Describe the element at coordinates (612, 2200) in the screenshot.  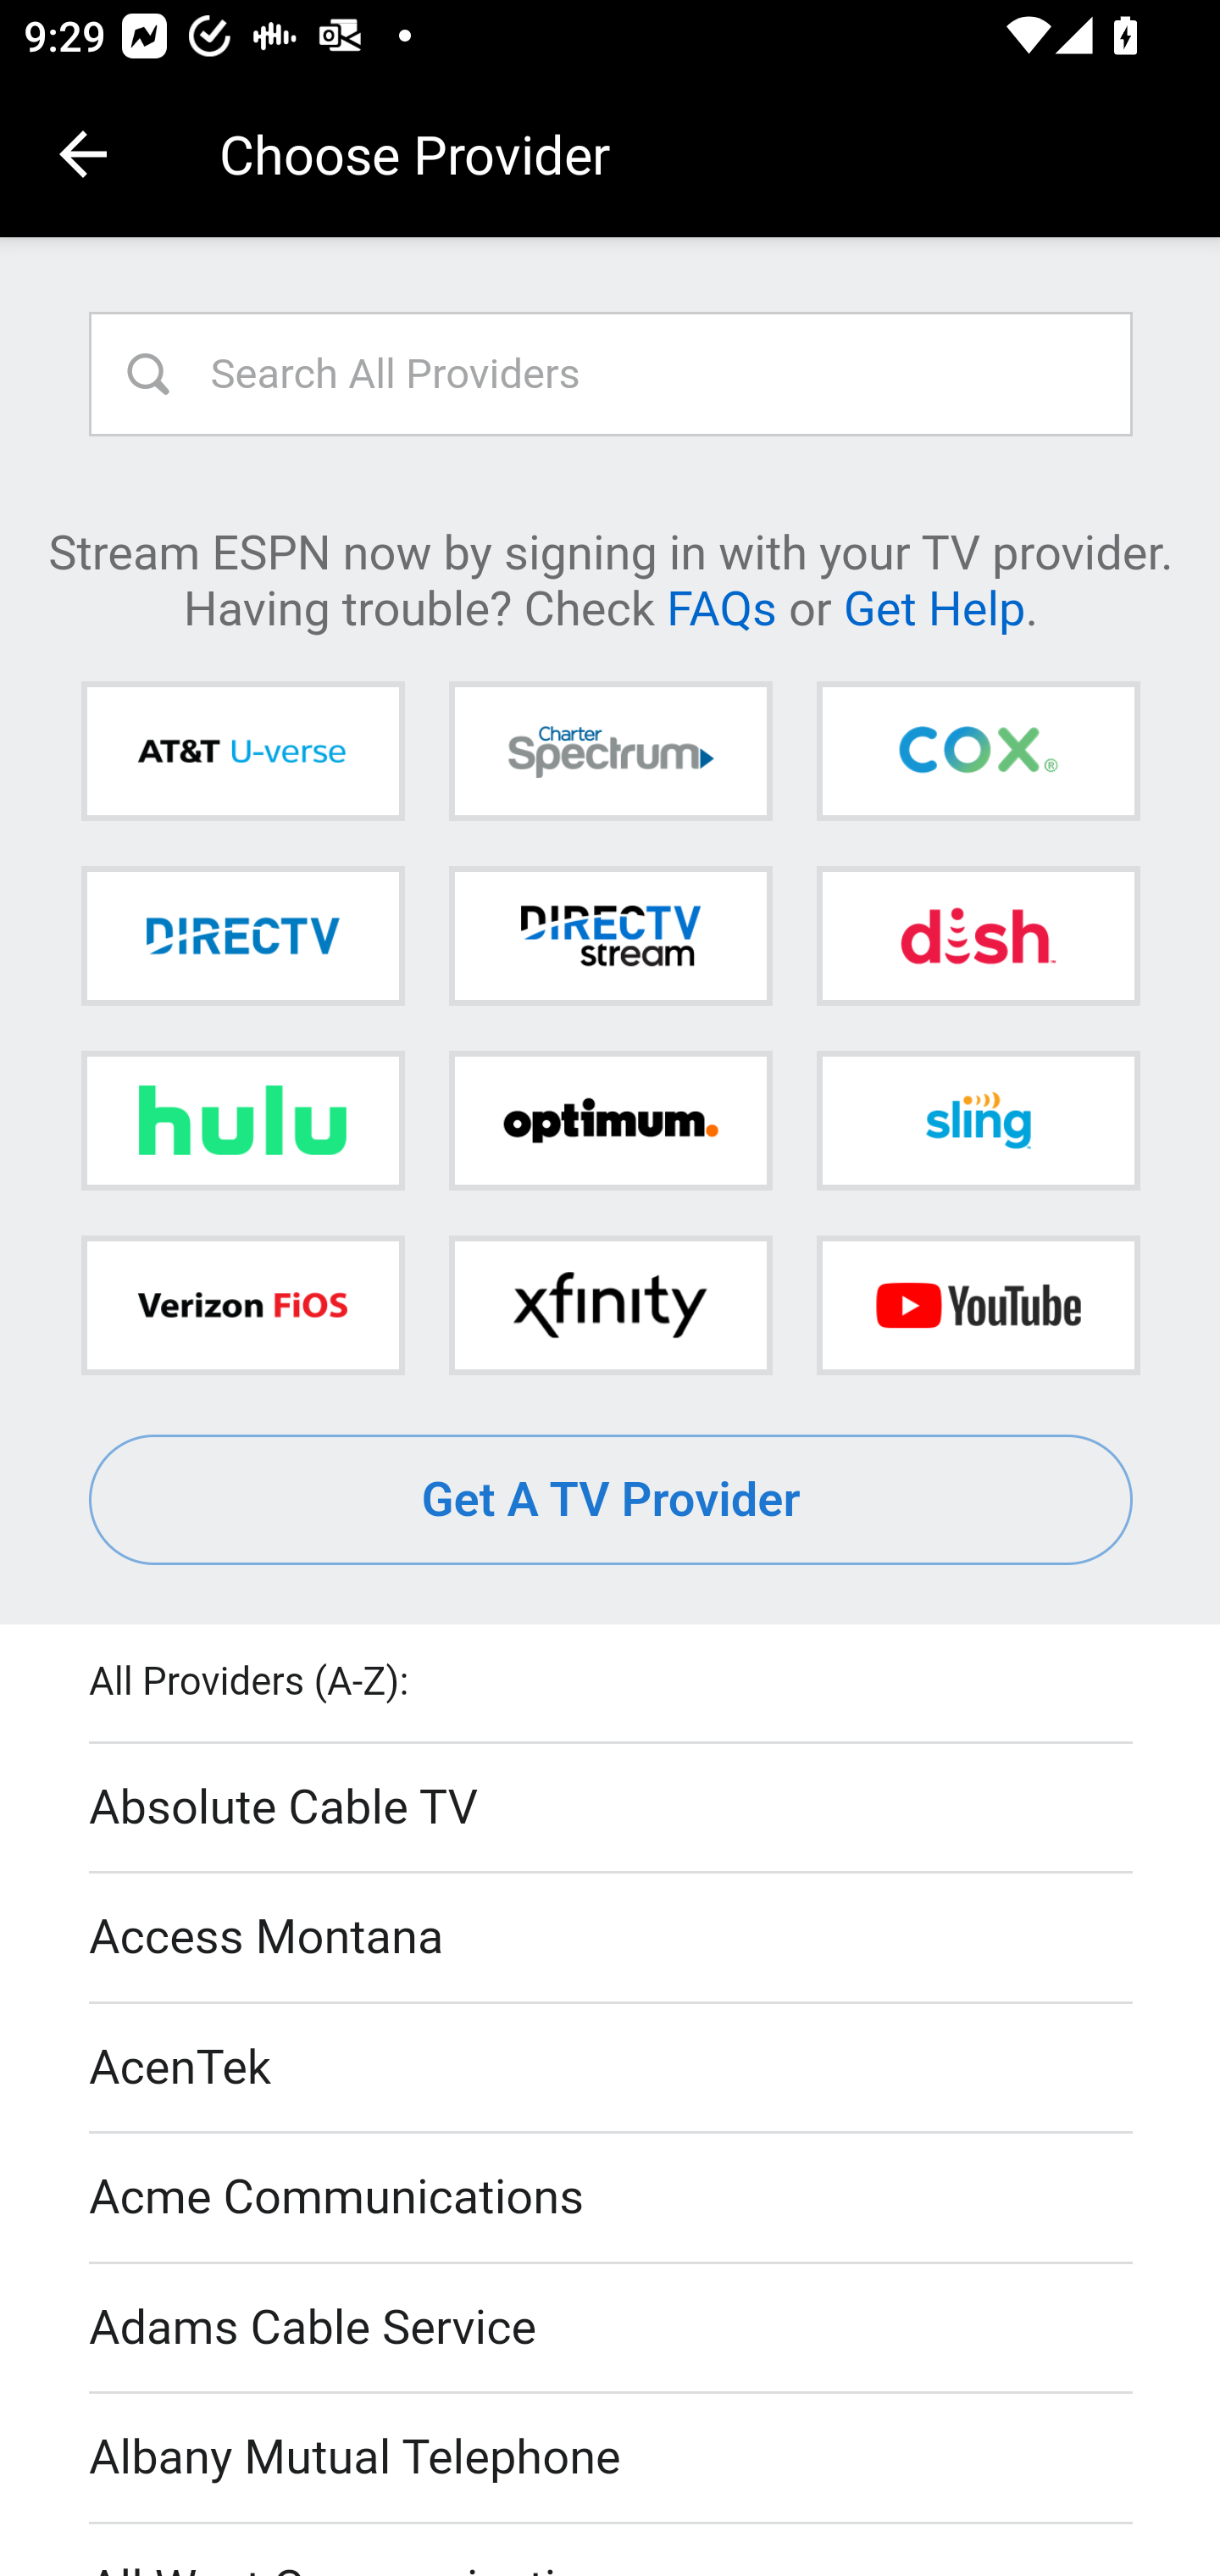
I see `Acme Communications` at that location.